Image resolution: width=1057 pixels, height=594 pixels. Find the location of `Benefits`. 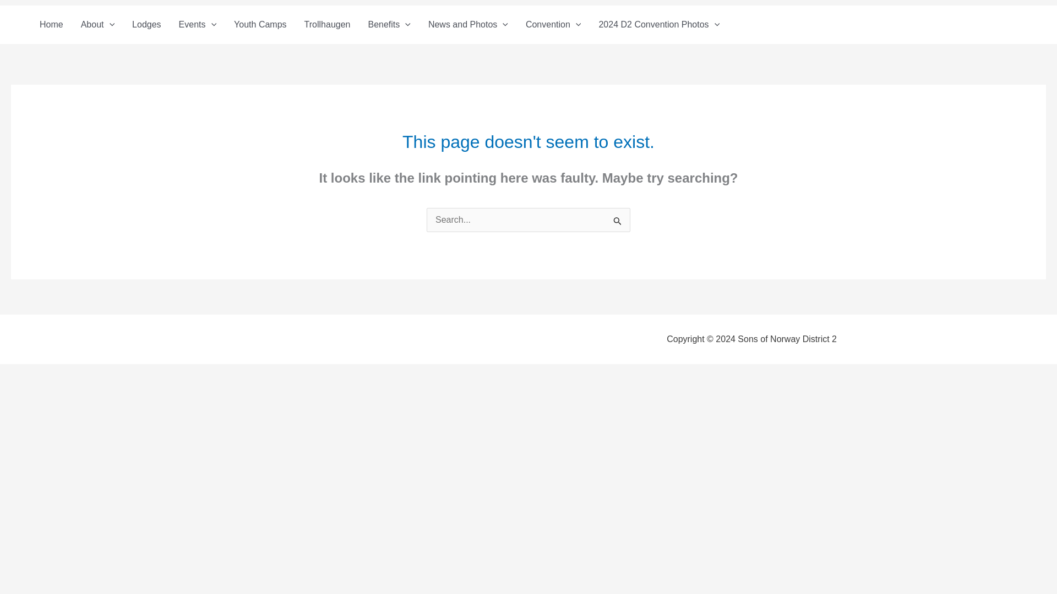

Benefits is located at coordinates (389, 24).